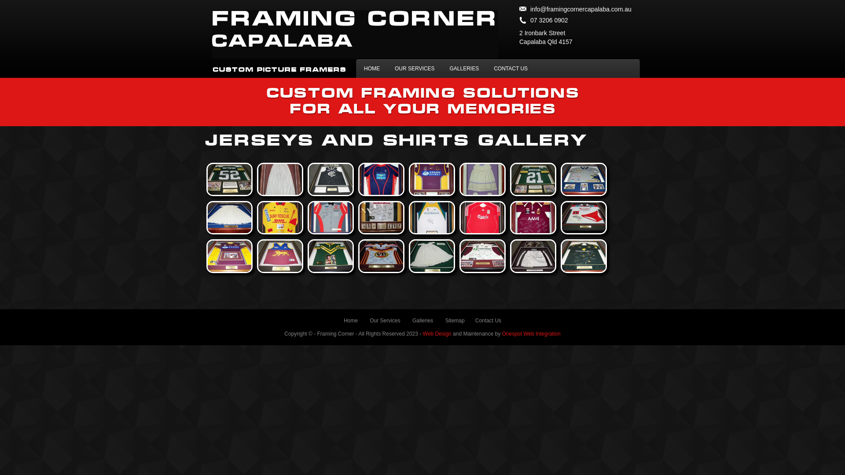 This screenshot has height=475, width=845. I want to click on Web Design, so click(437, 334).